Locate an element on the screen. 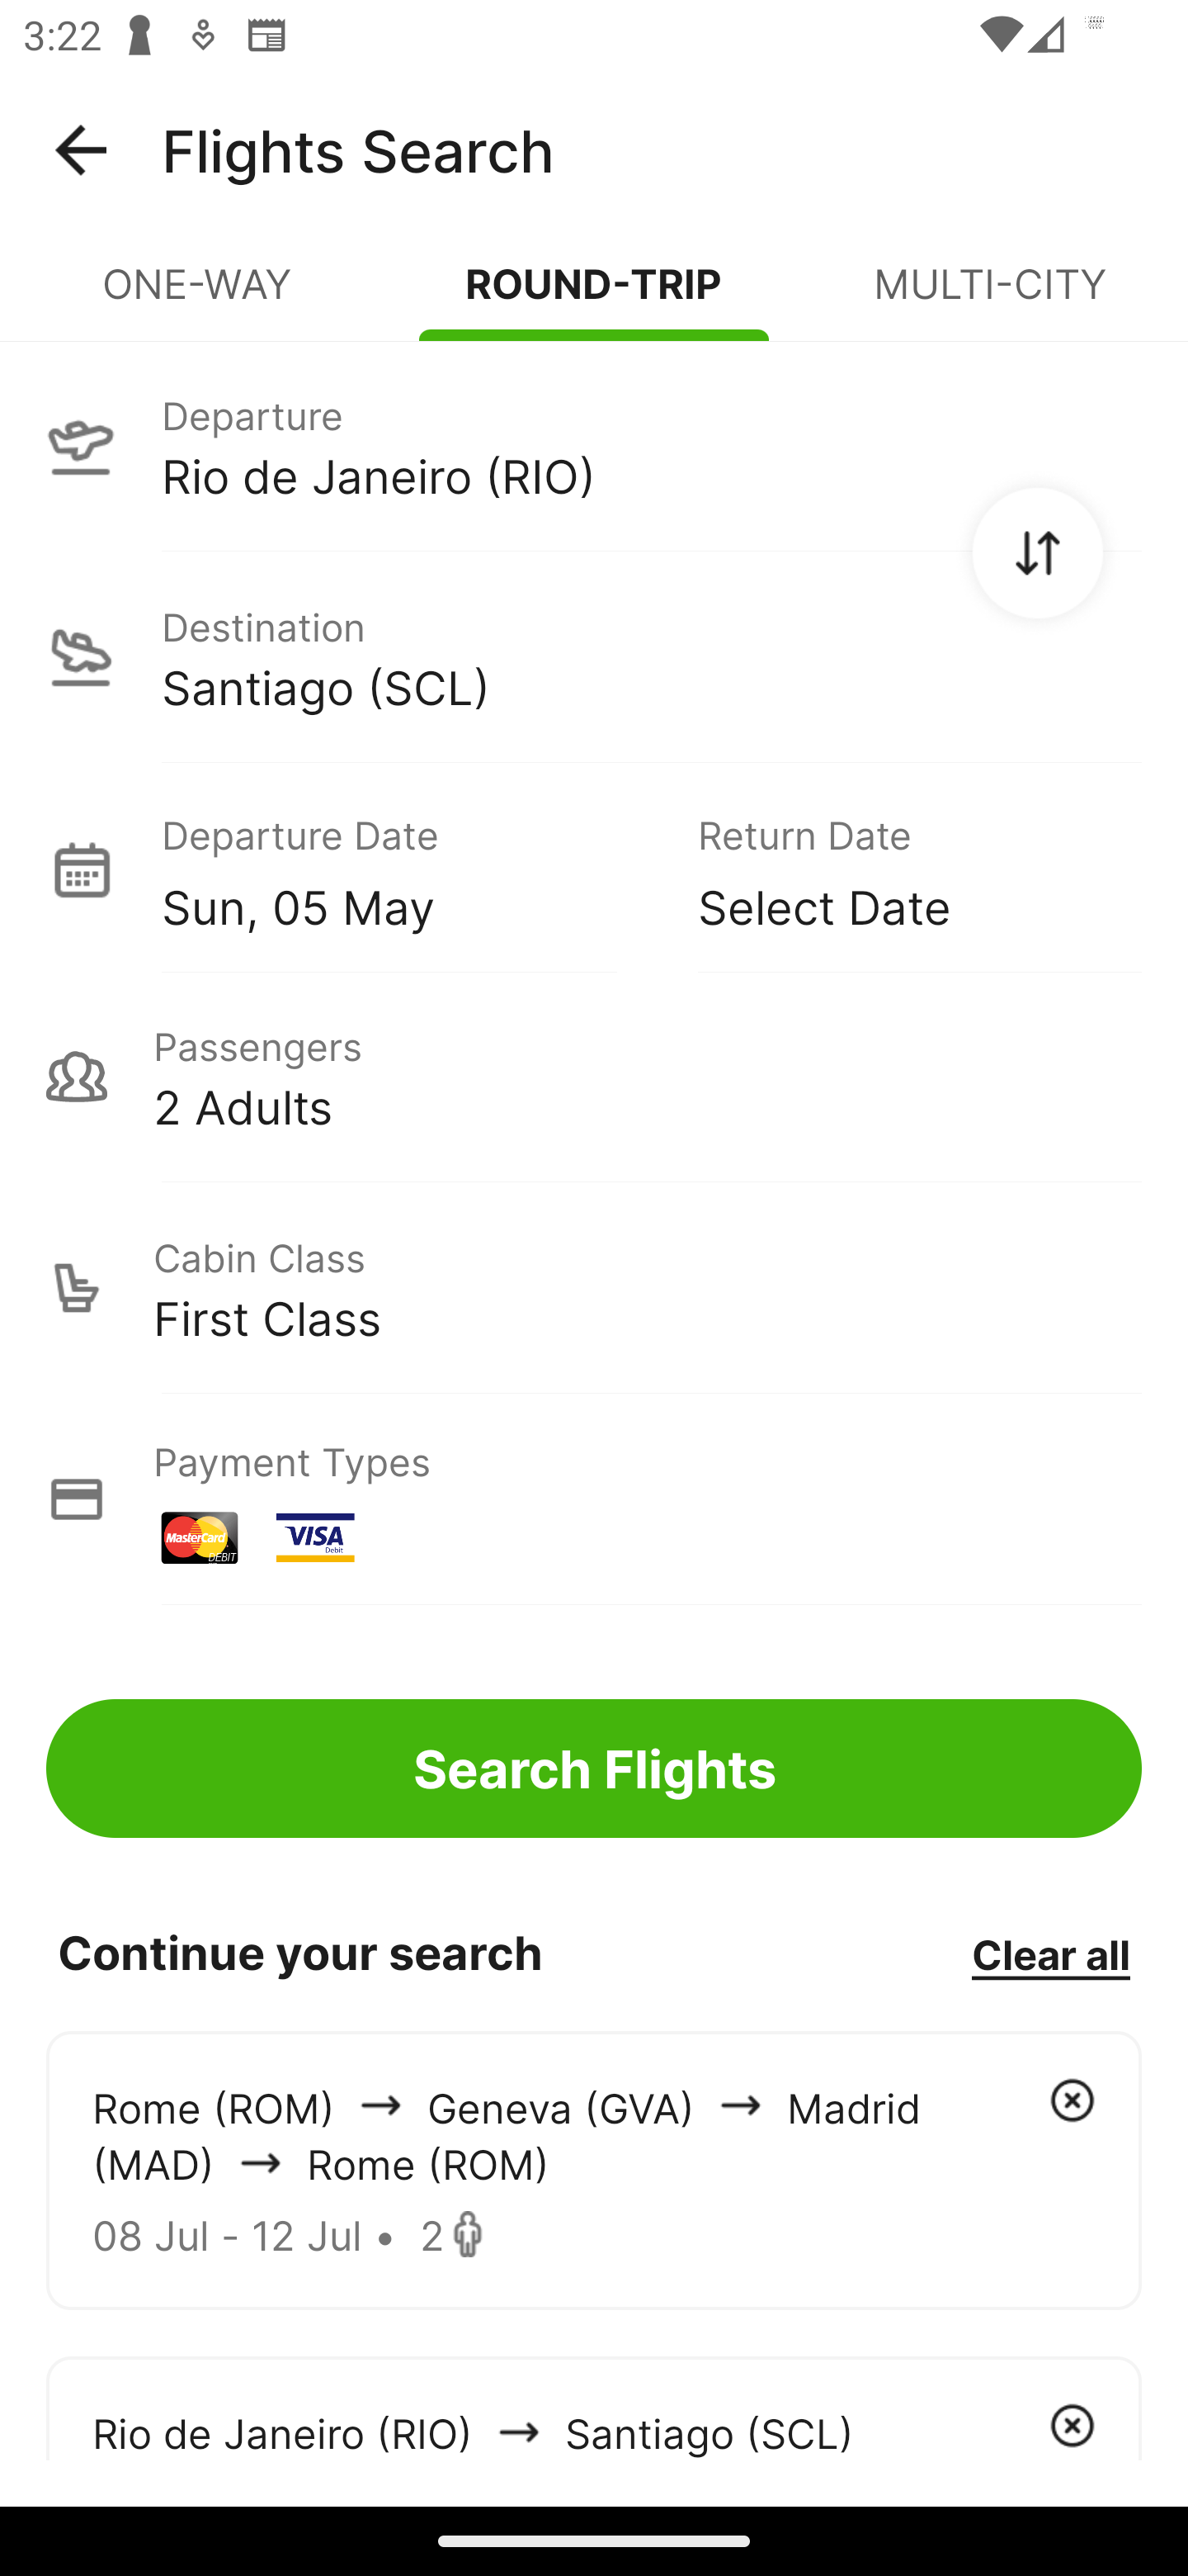 The height and width of the screenshot is (2576, 1188). MULTI-CITY is located at coordinates (990, 297).